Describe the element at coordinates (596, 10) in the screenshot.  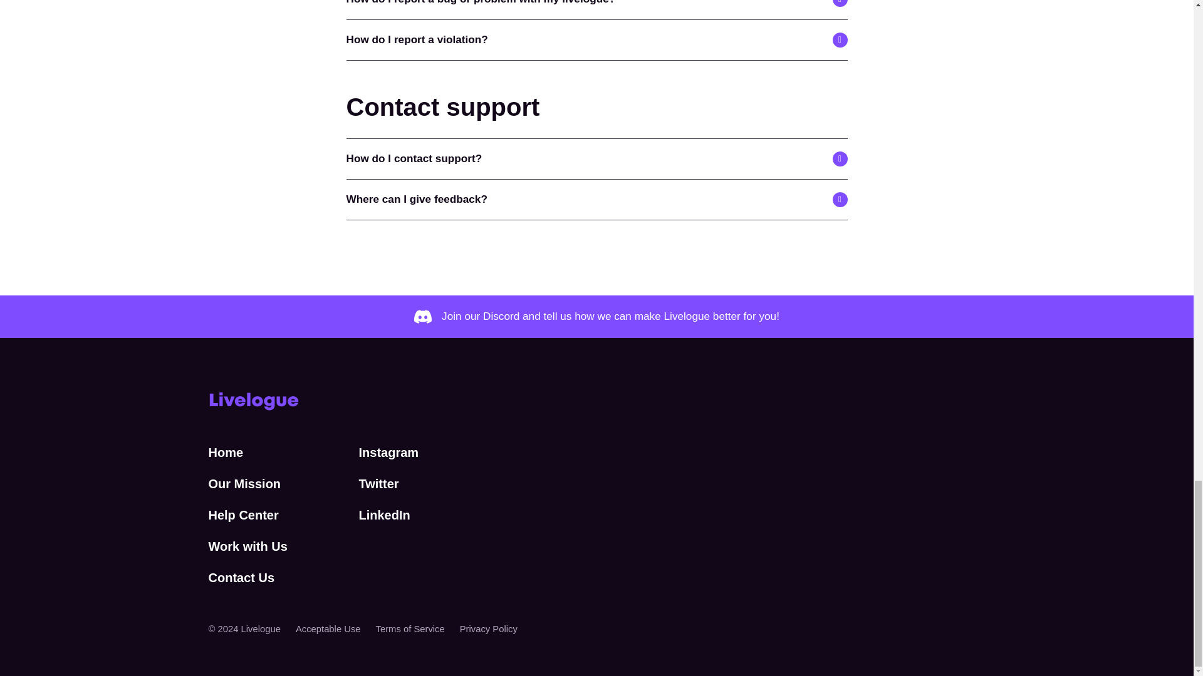
I see `How do I report a bug or problem with my livelogue?` at that location.